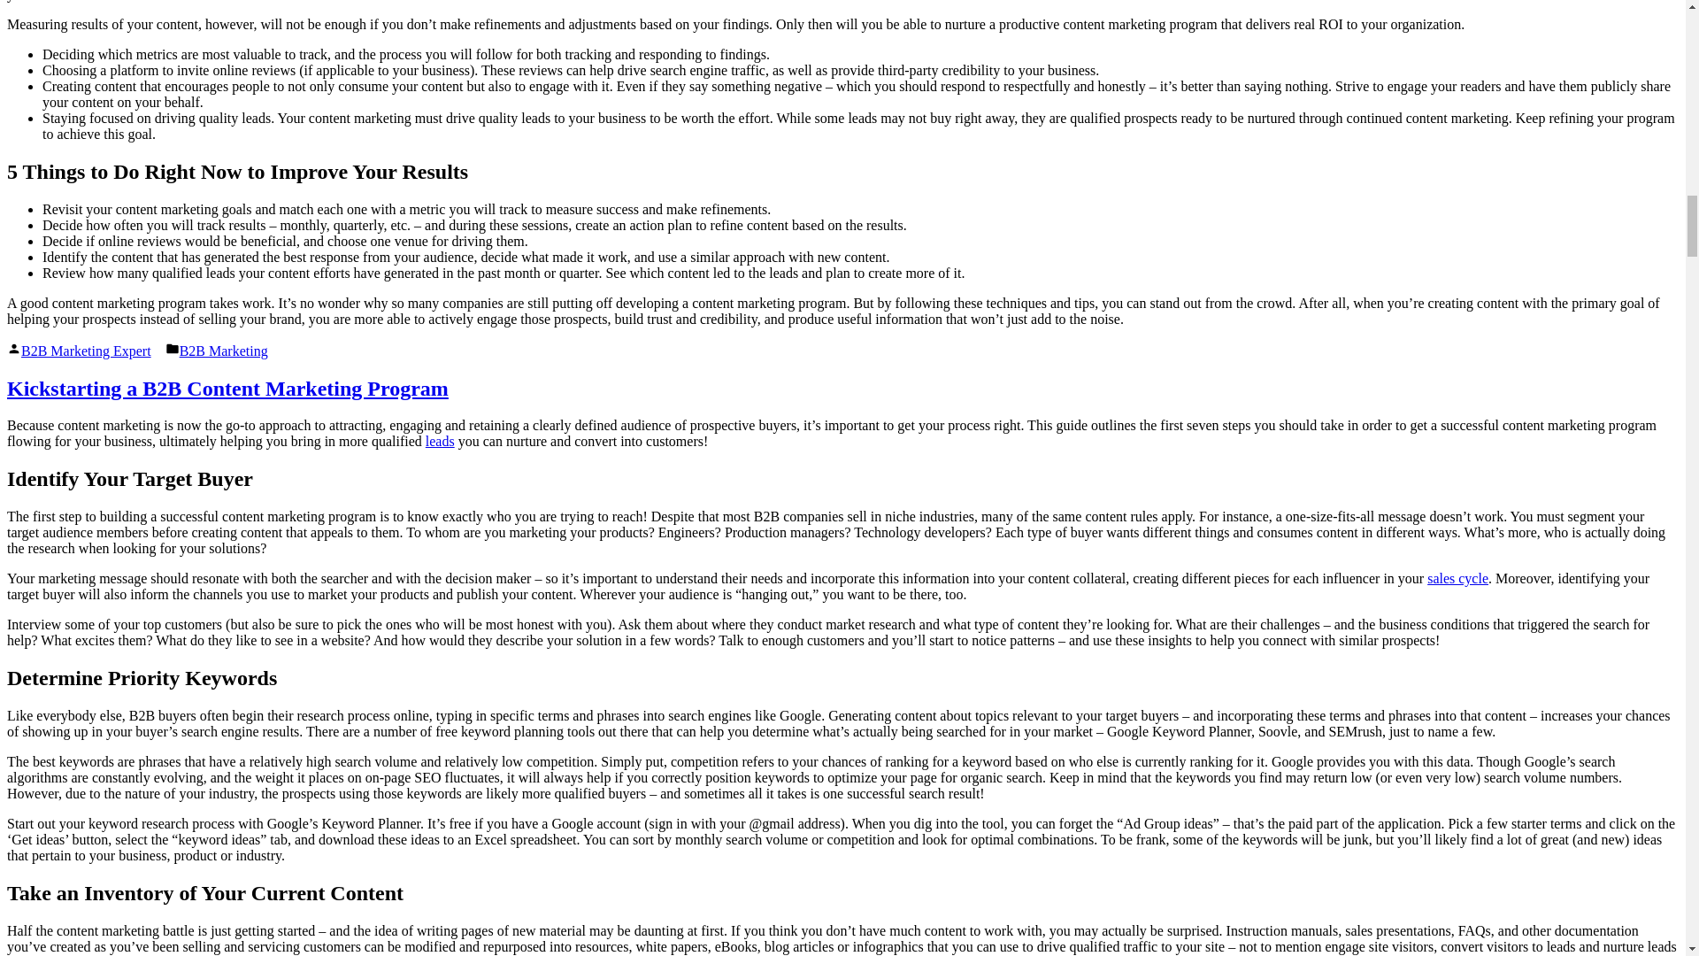 The width and height of the screenshot is (1699, 956). I want to click on Kickstarting a B2B Content Marketing Program, so click(227, 388).